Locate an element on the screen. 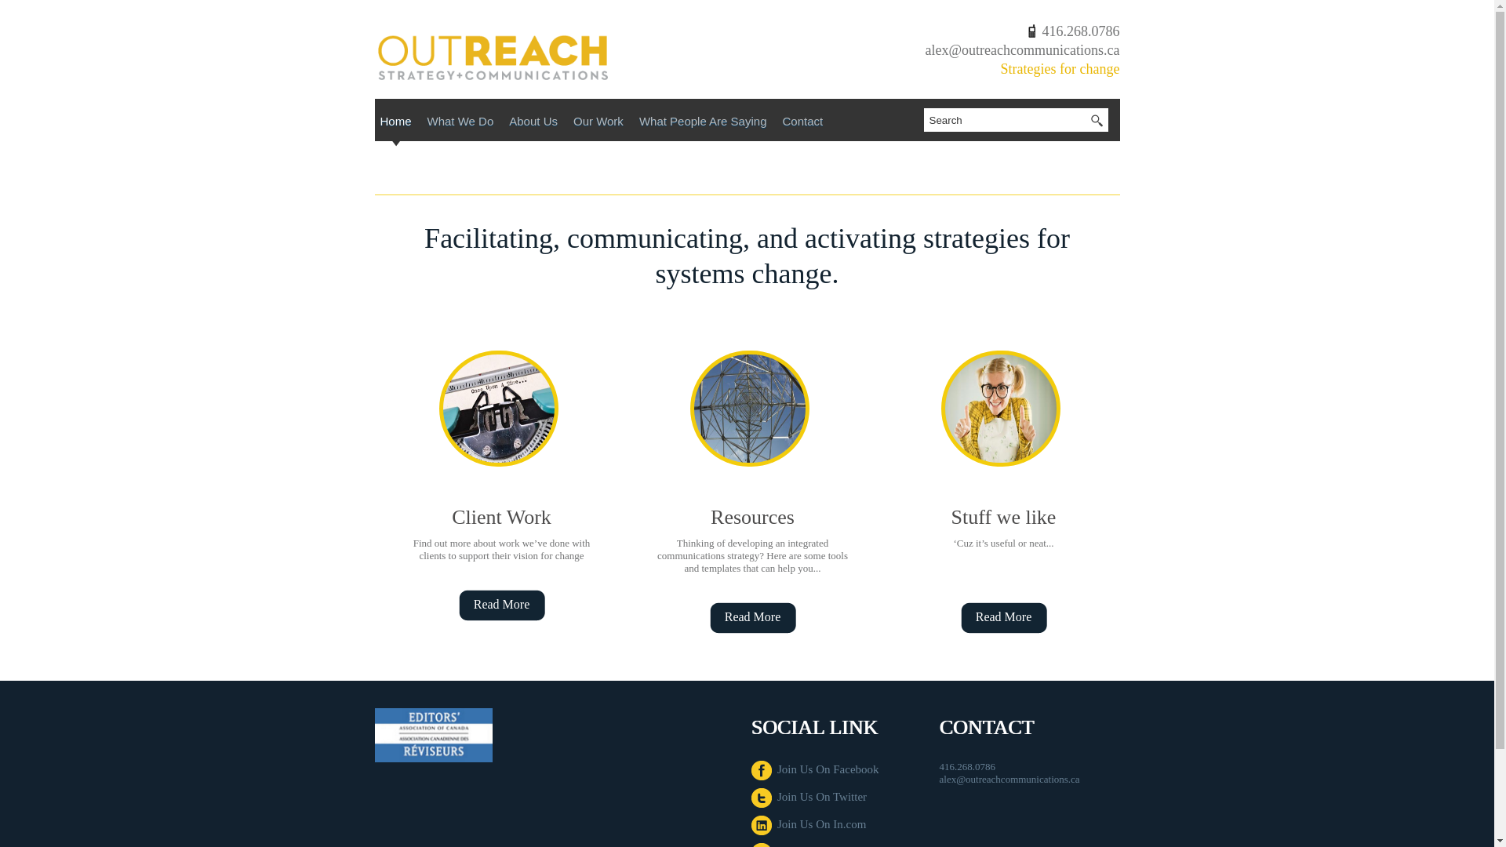  Read More is located at coordinates (501, 605).